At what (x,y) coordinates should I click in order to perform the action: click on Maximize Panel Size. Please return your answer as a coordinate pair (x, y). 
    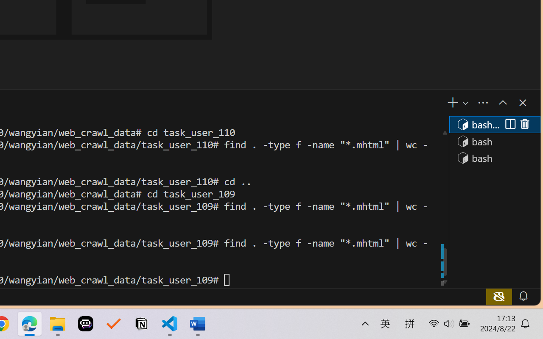
    Looking at the image, I should click on (502, 103).